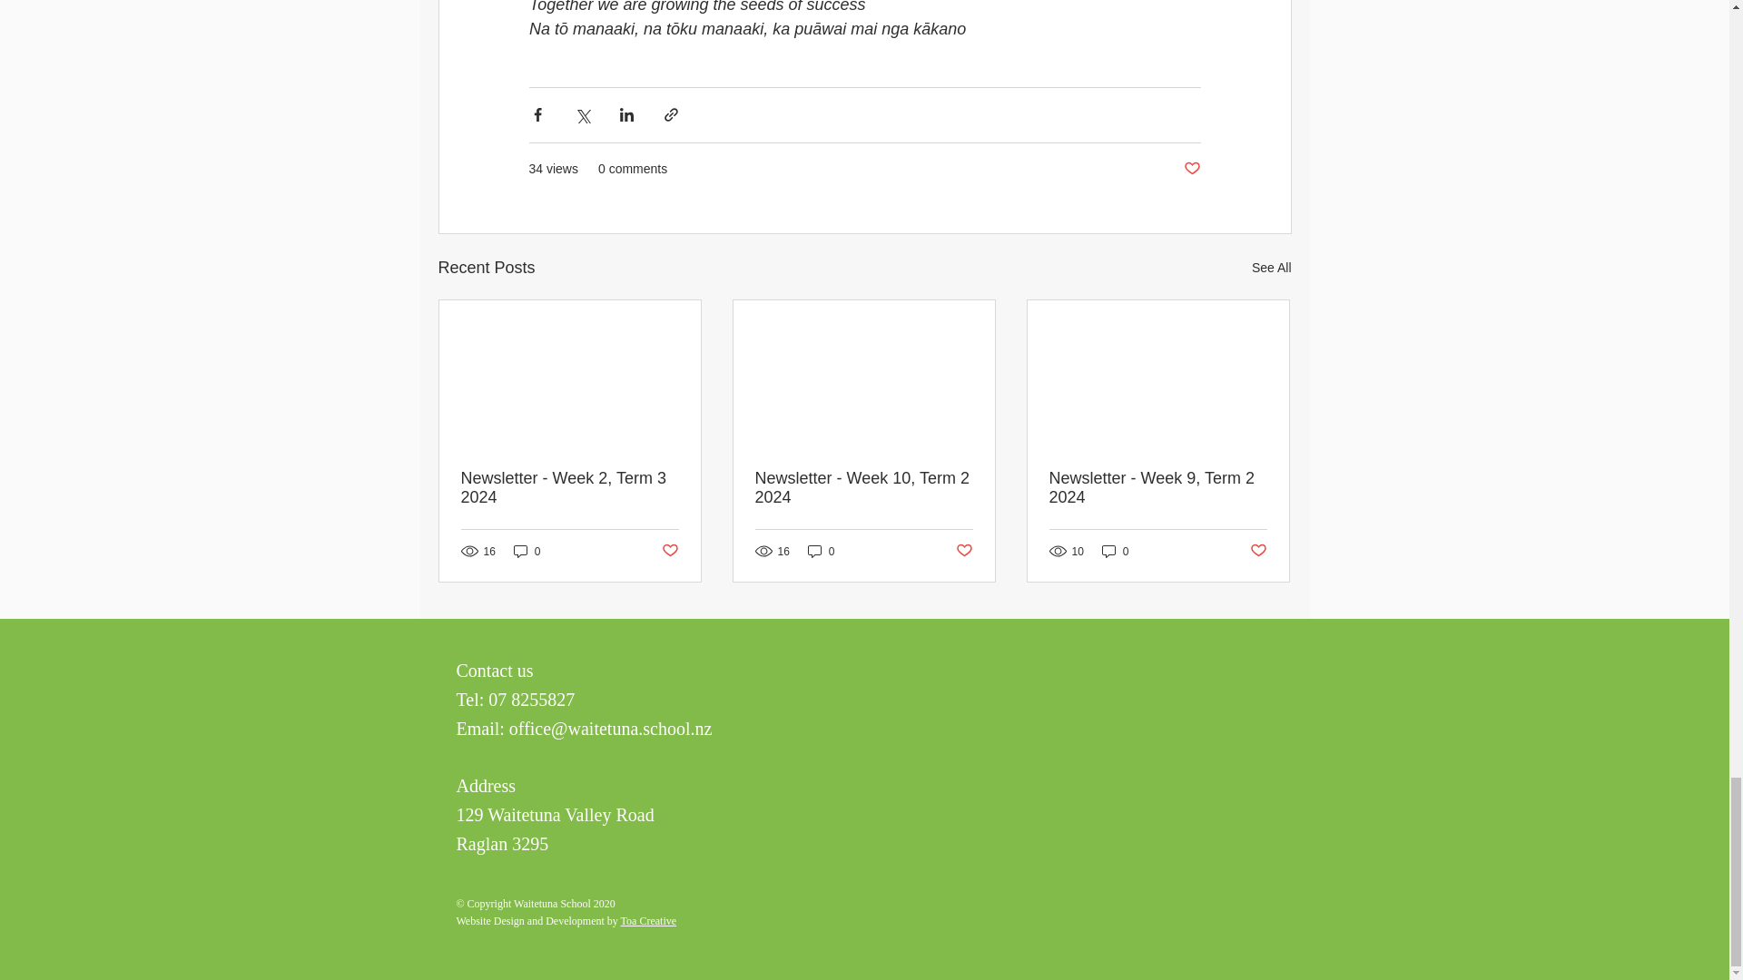 The height and width of the screenshot is (980, 1743). Describe the element at coordinates (1157, 488) in the screenshot. I see `Newsletter - Week 9, Term 2 2024` at that location.